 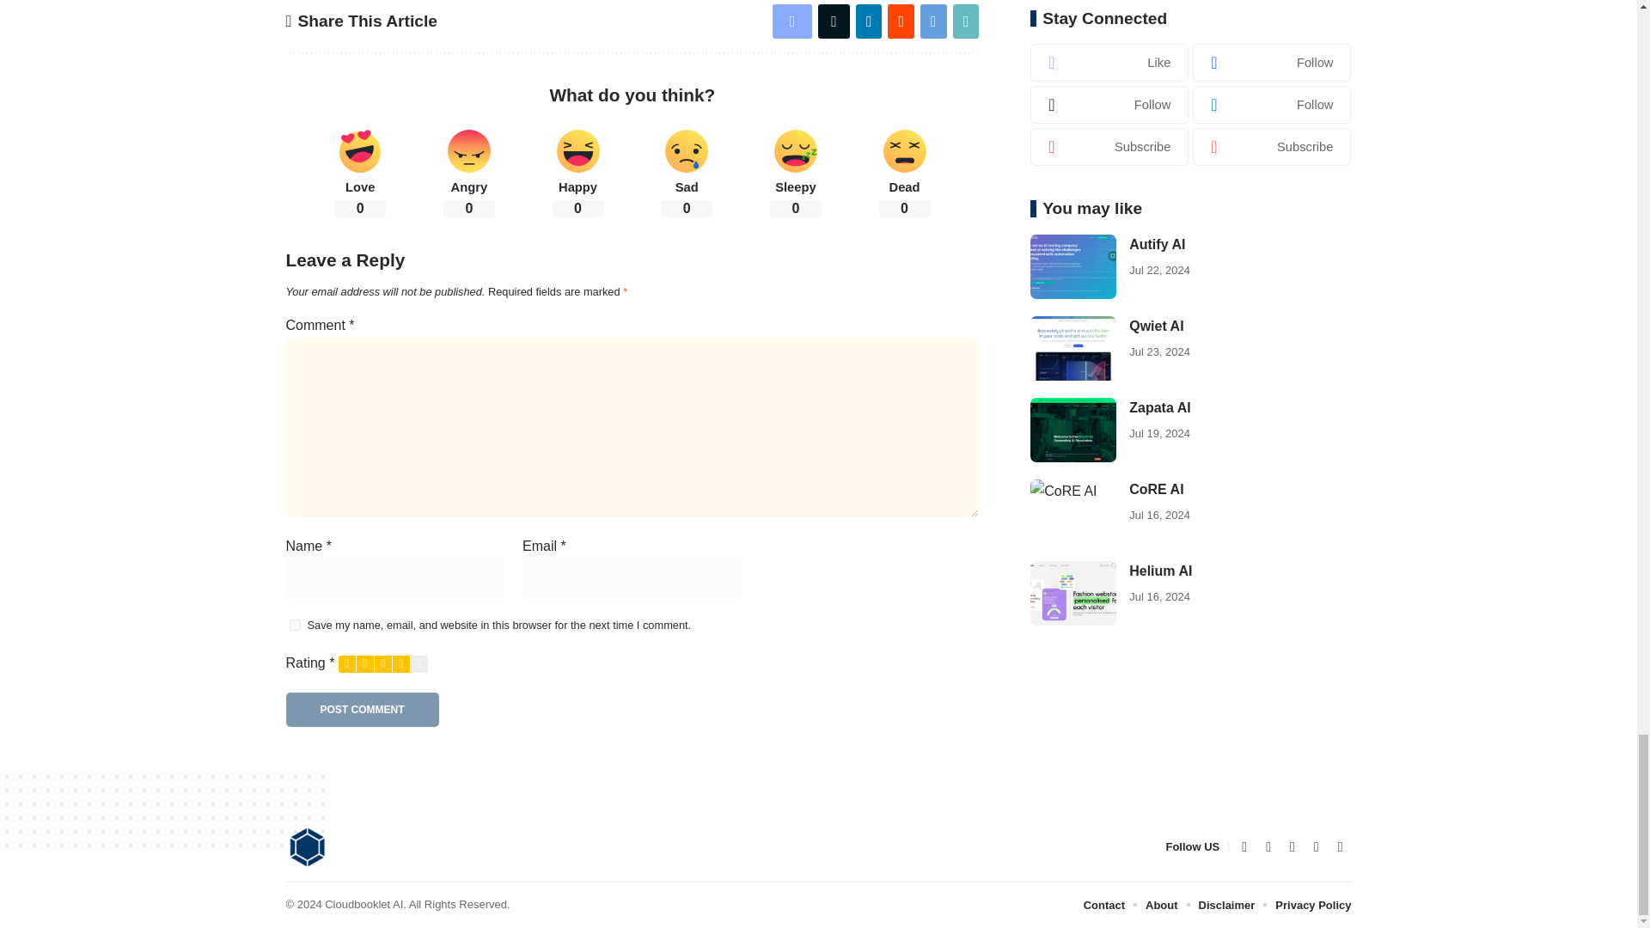 What do you see at coordinates (383, 663) in the screenshot?
I see `3 Stars` at bounding box center [383, 663].